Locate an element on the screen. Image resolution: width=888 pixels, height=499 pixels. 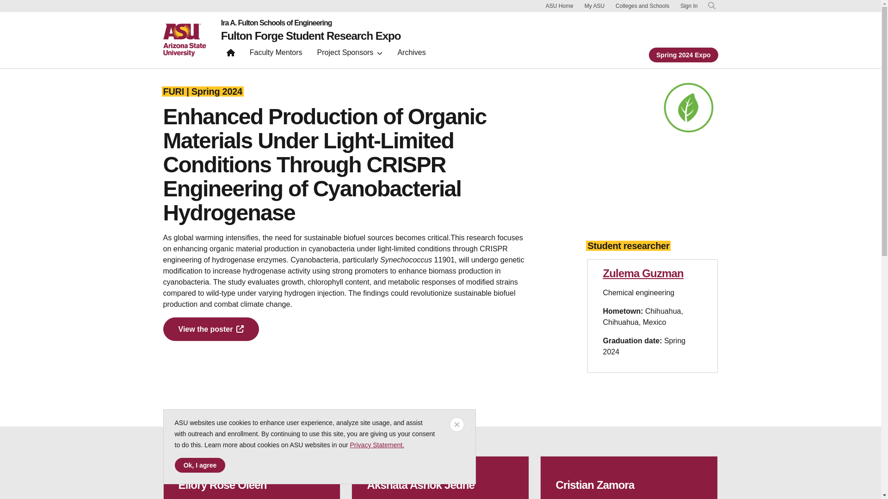
Ira A. Fulton Schools of Engineering is located at coordinates (311, 23).